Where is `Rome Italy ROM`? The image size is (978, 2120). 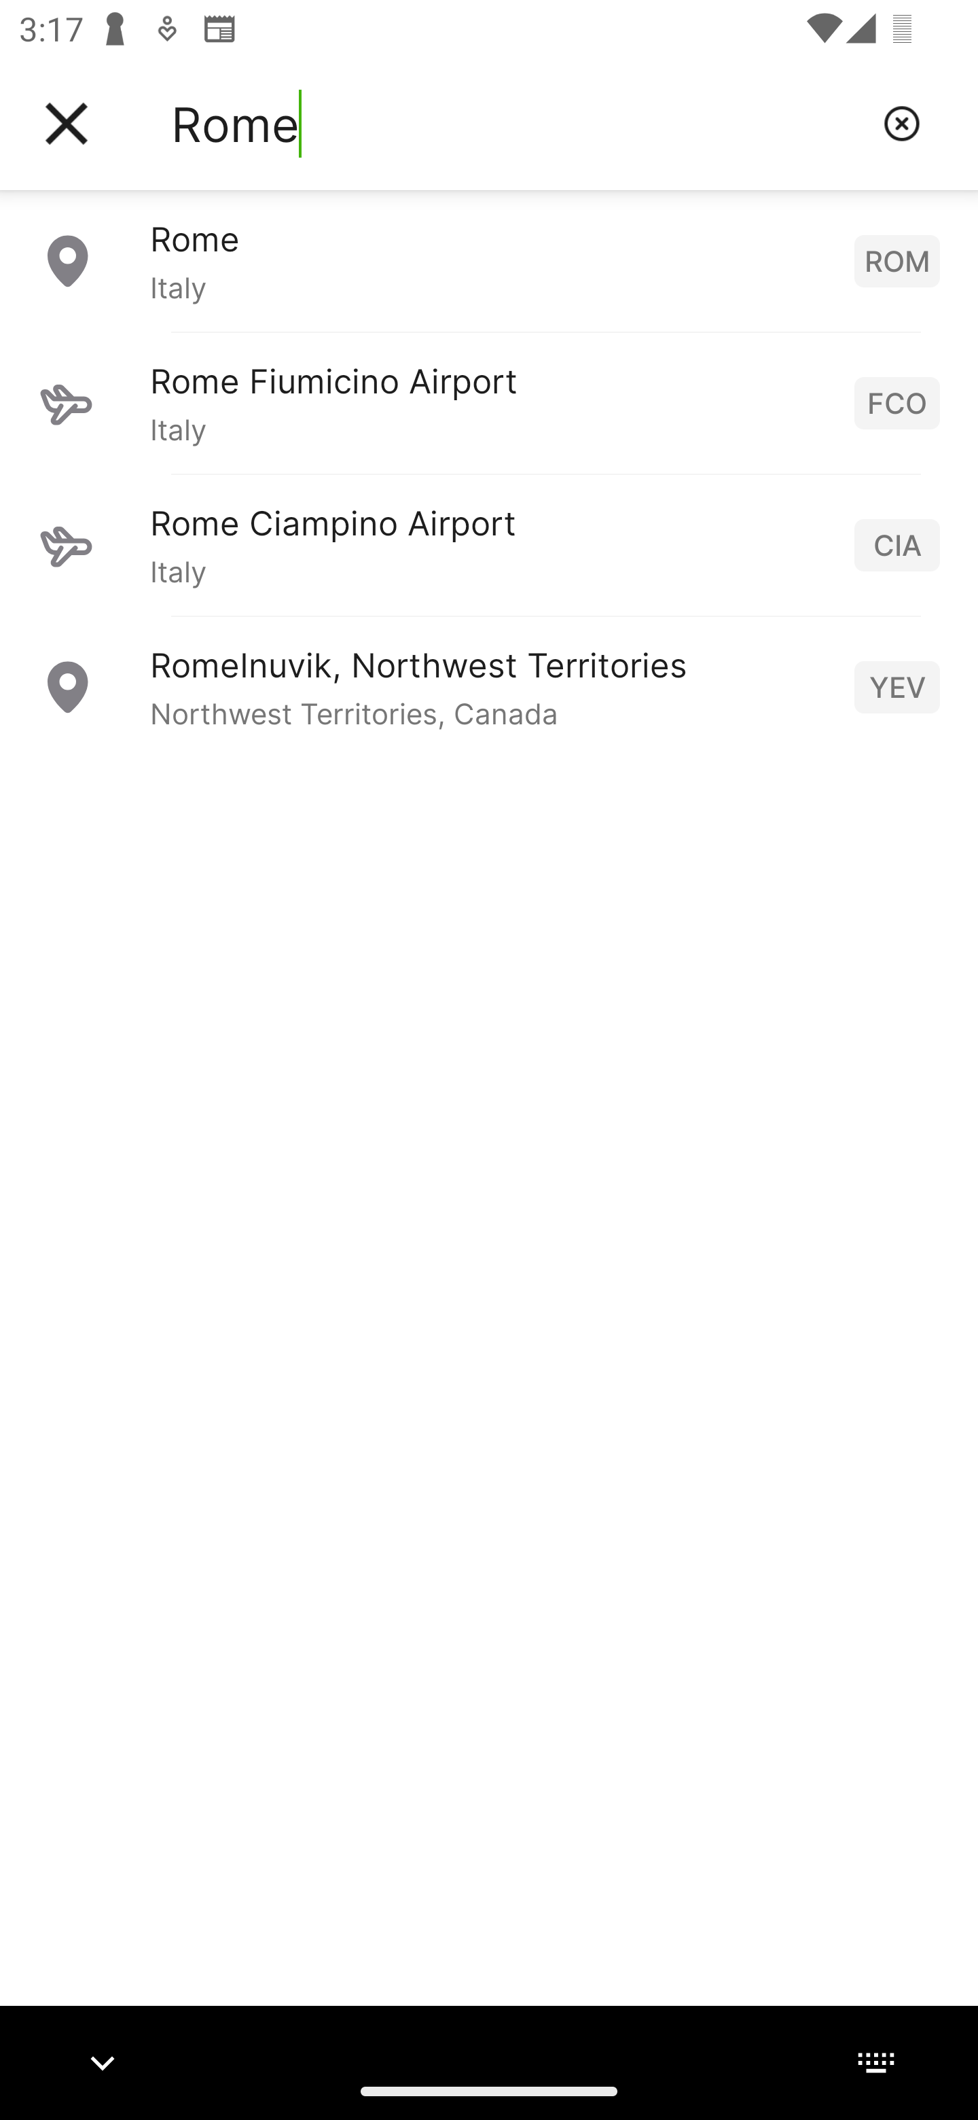
Rome Italy ROM is located at coordinates (489, 260).